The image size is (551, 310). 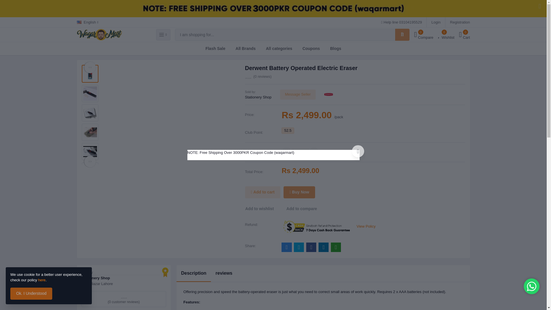 What do you see at coordinates (460, 22) in the screenshot?
I see `All categories` at bounding box center [460, 22].